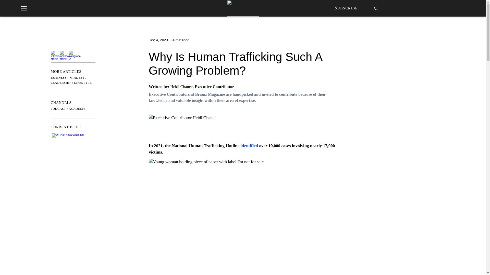  Describe the element at coordinates (249, 146) in the screenshot. I see `identified` at that location.